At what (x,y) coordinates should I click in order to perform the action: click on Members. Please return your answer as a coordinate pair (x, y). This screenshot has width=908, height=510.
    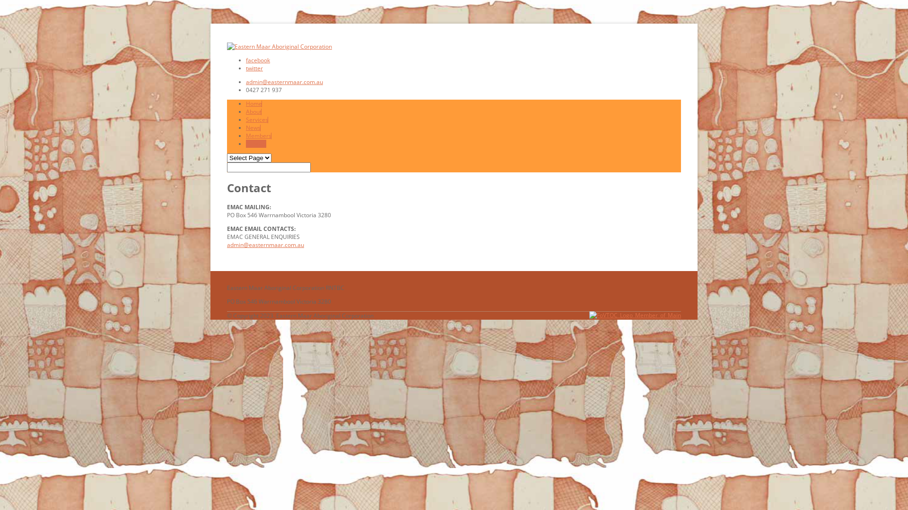
    Looking at the image, I should click on (259, 136).